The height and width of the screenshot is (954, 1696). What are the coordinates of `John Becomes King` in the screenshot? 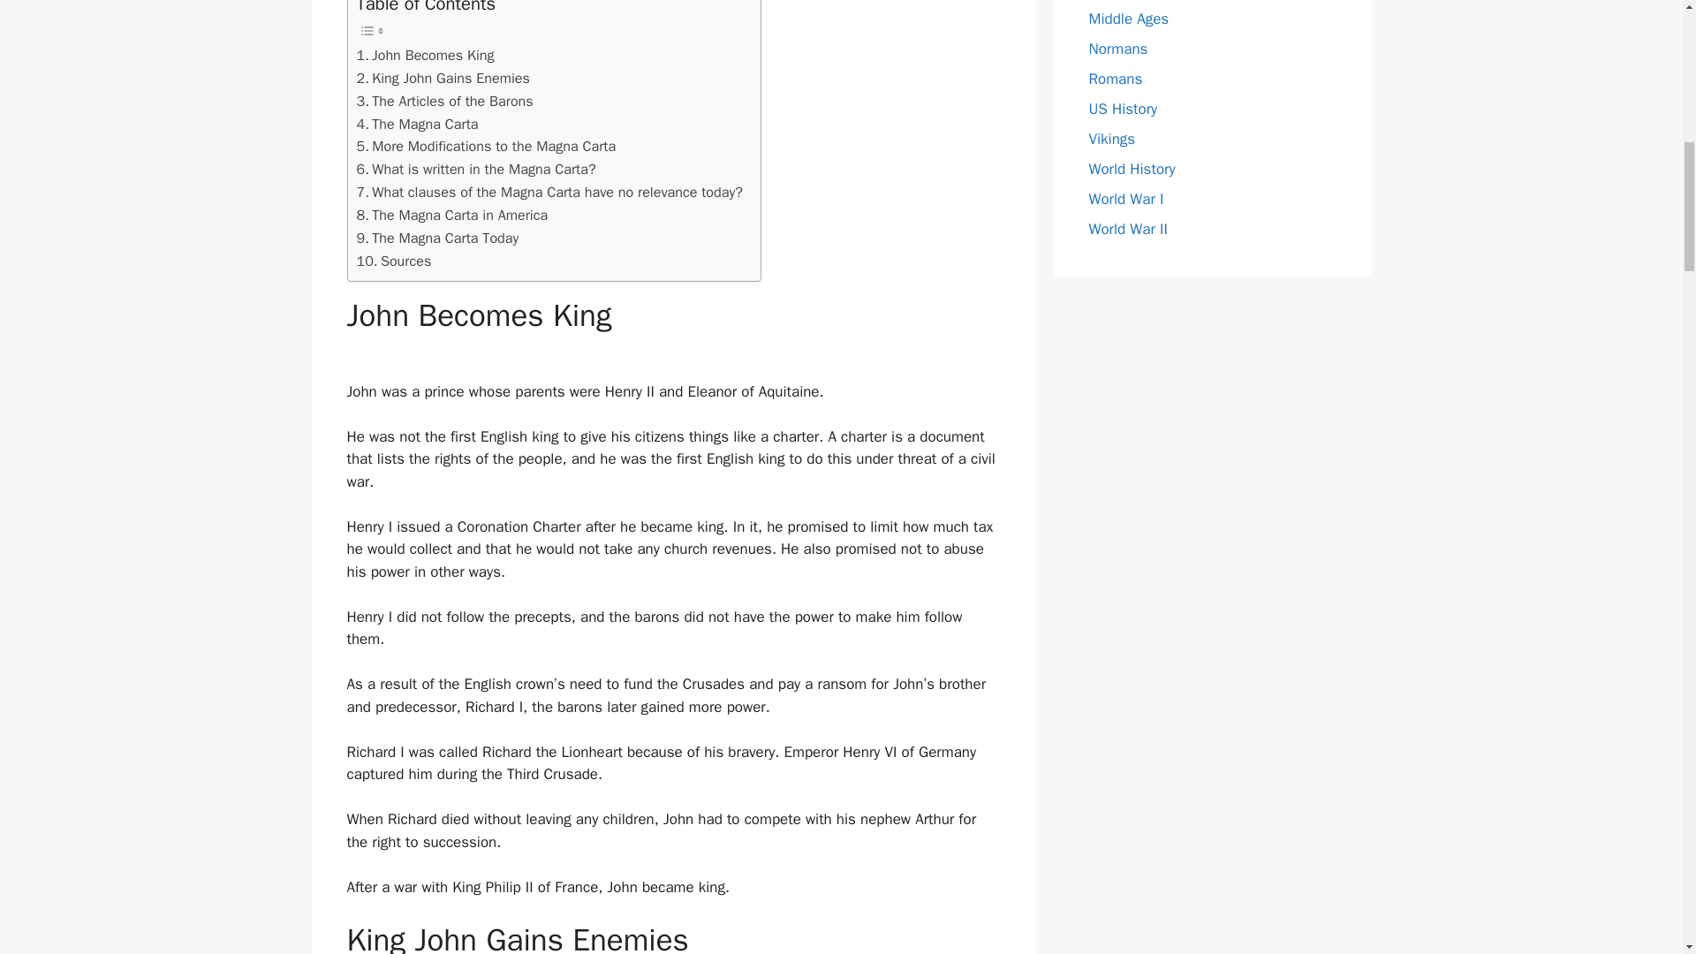 It's located at (426, 55).